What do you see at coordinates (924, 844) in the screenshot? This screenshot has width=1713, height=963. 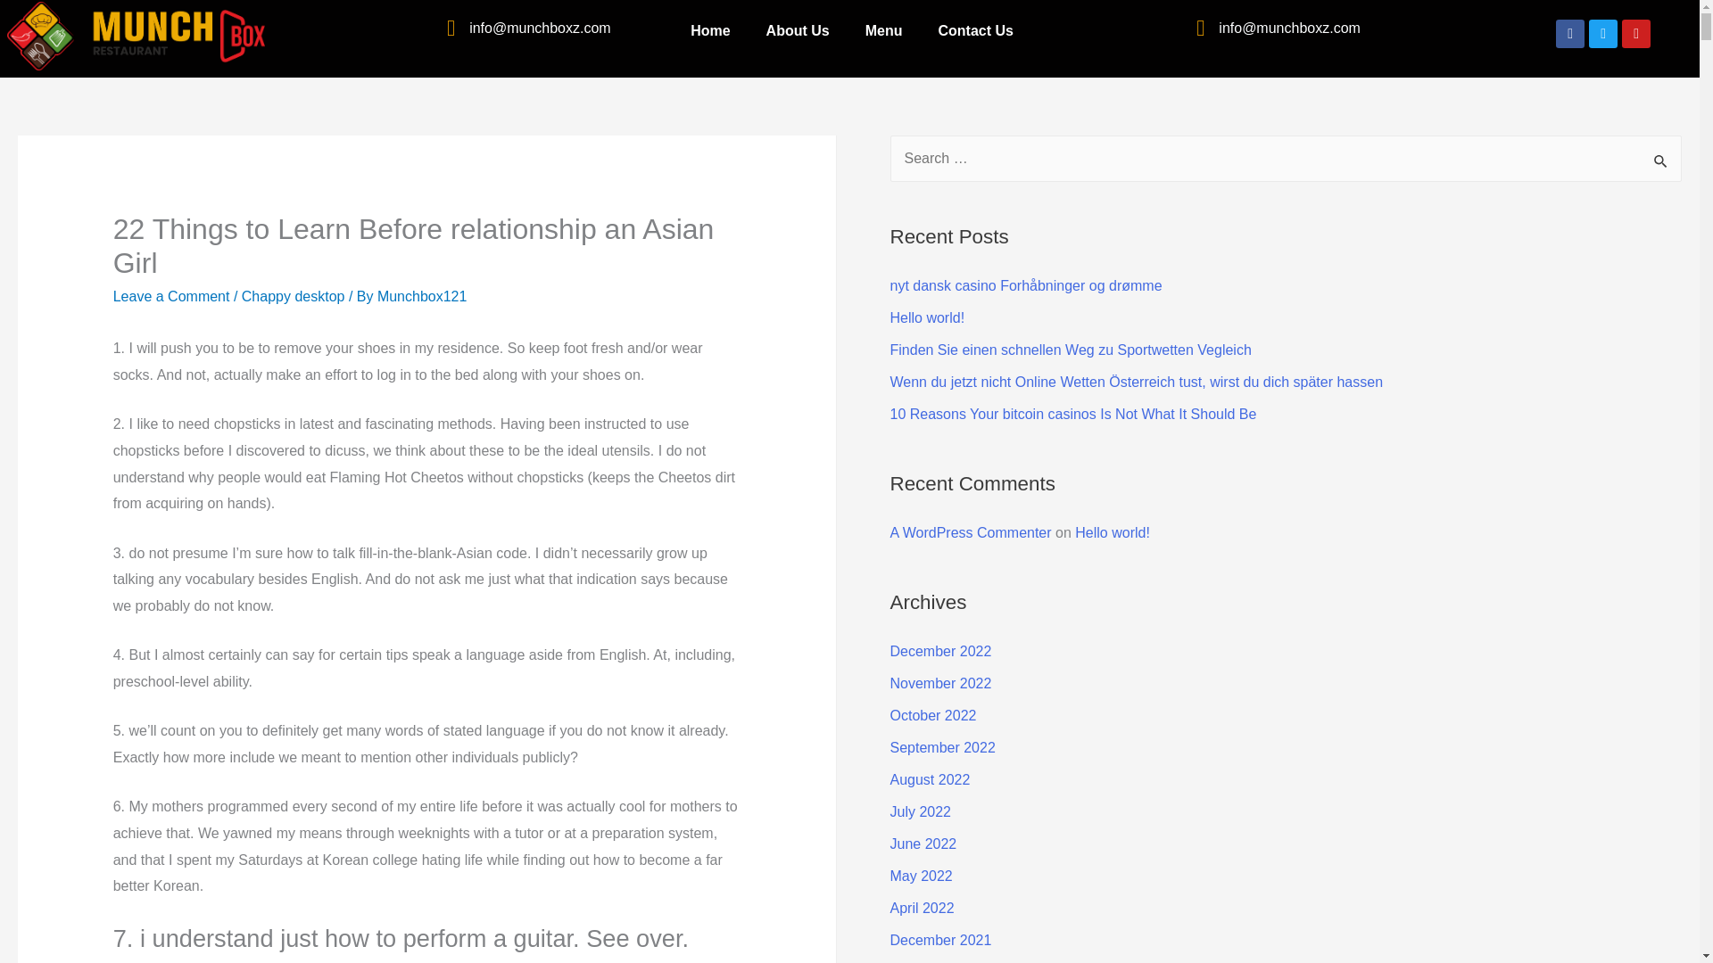 I see `June 2022` at bounding box center [924, 844].